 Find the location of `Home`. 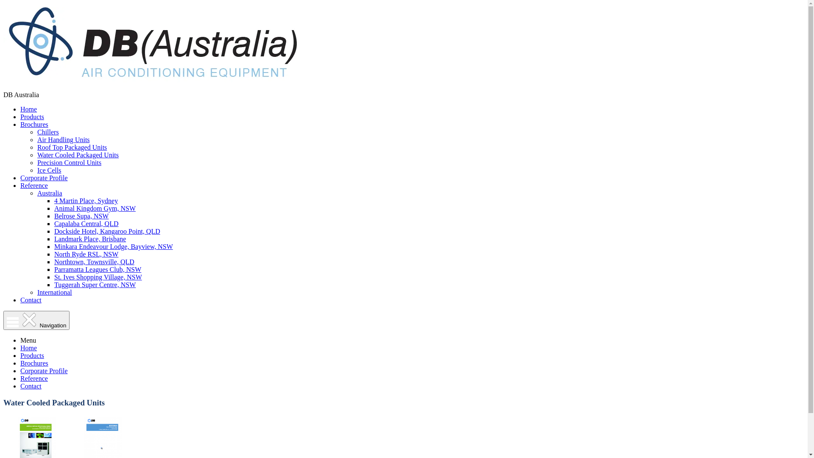

Home is located at coordinates (29, 348).